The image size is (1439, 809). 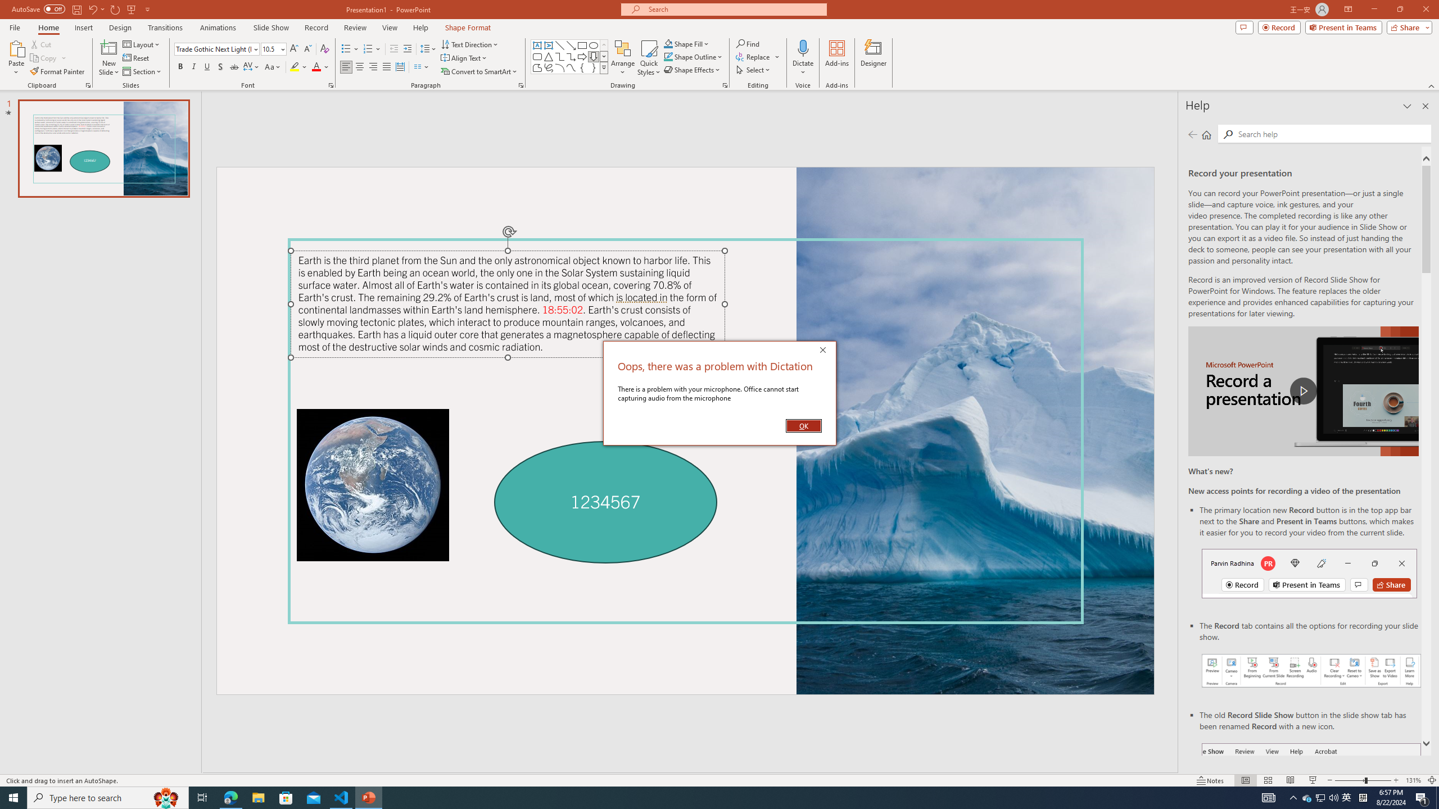 What do you see at coordinates (1303, 391) in the screenshot?
I see `play Record a Presentation` at bounding box center [1303, 391].